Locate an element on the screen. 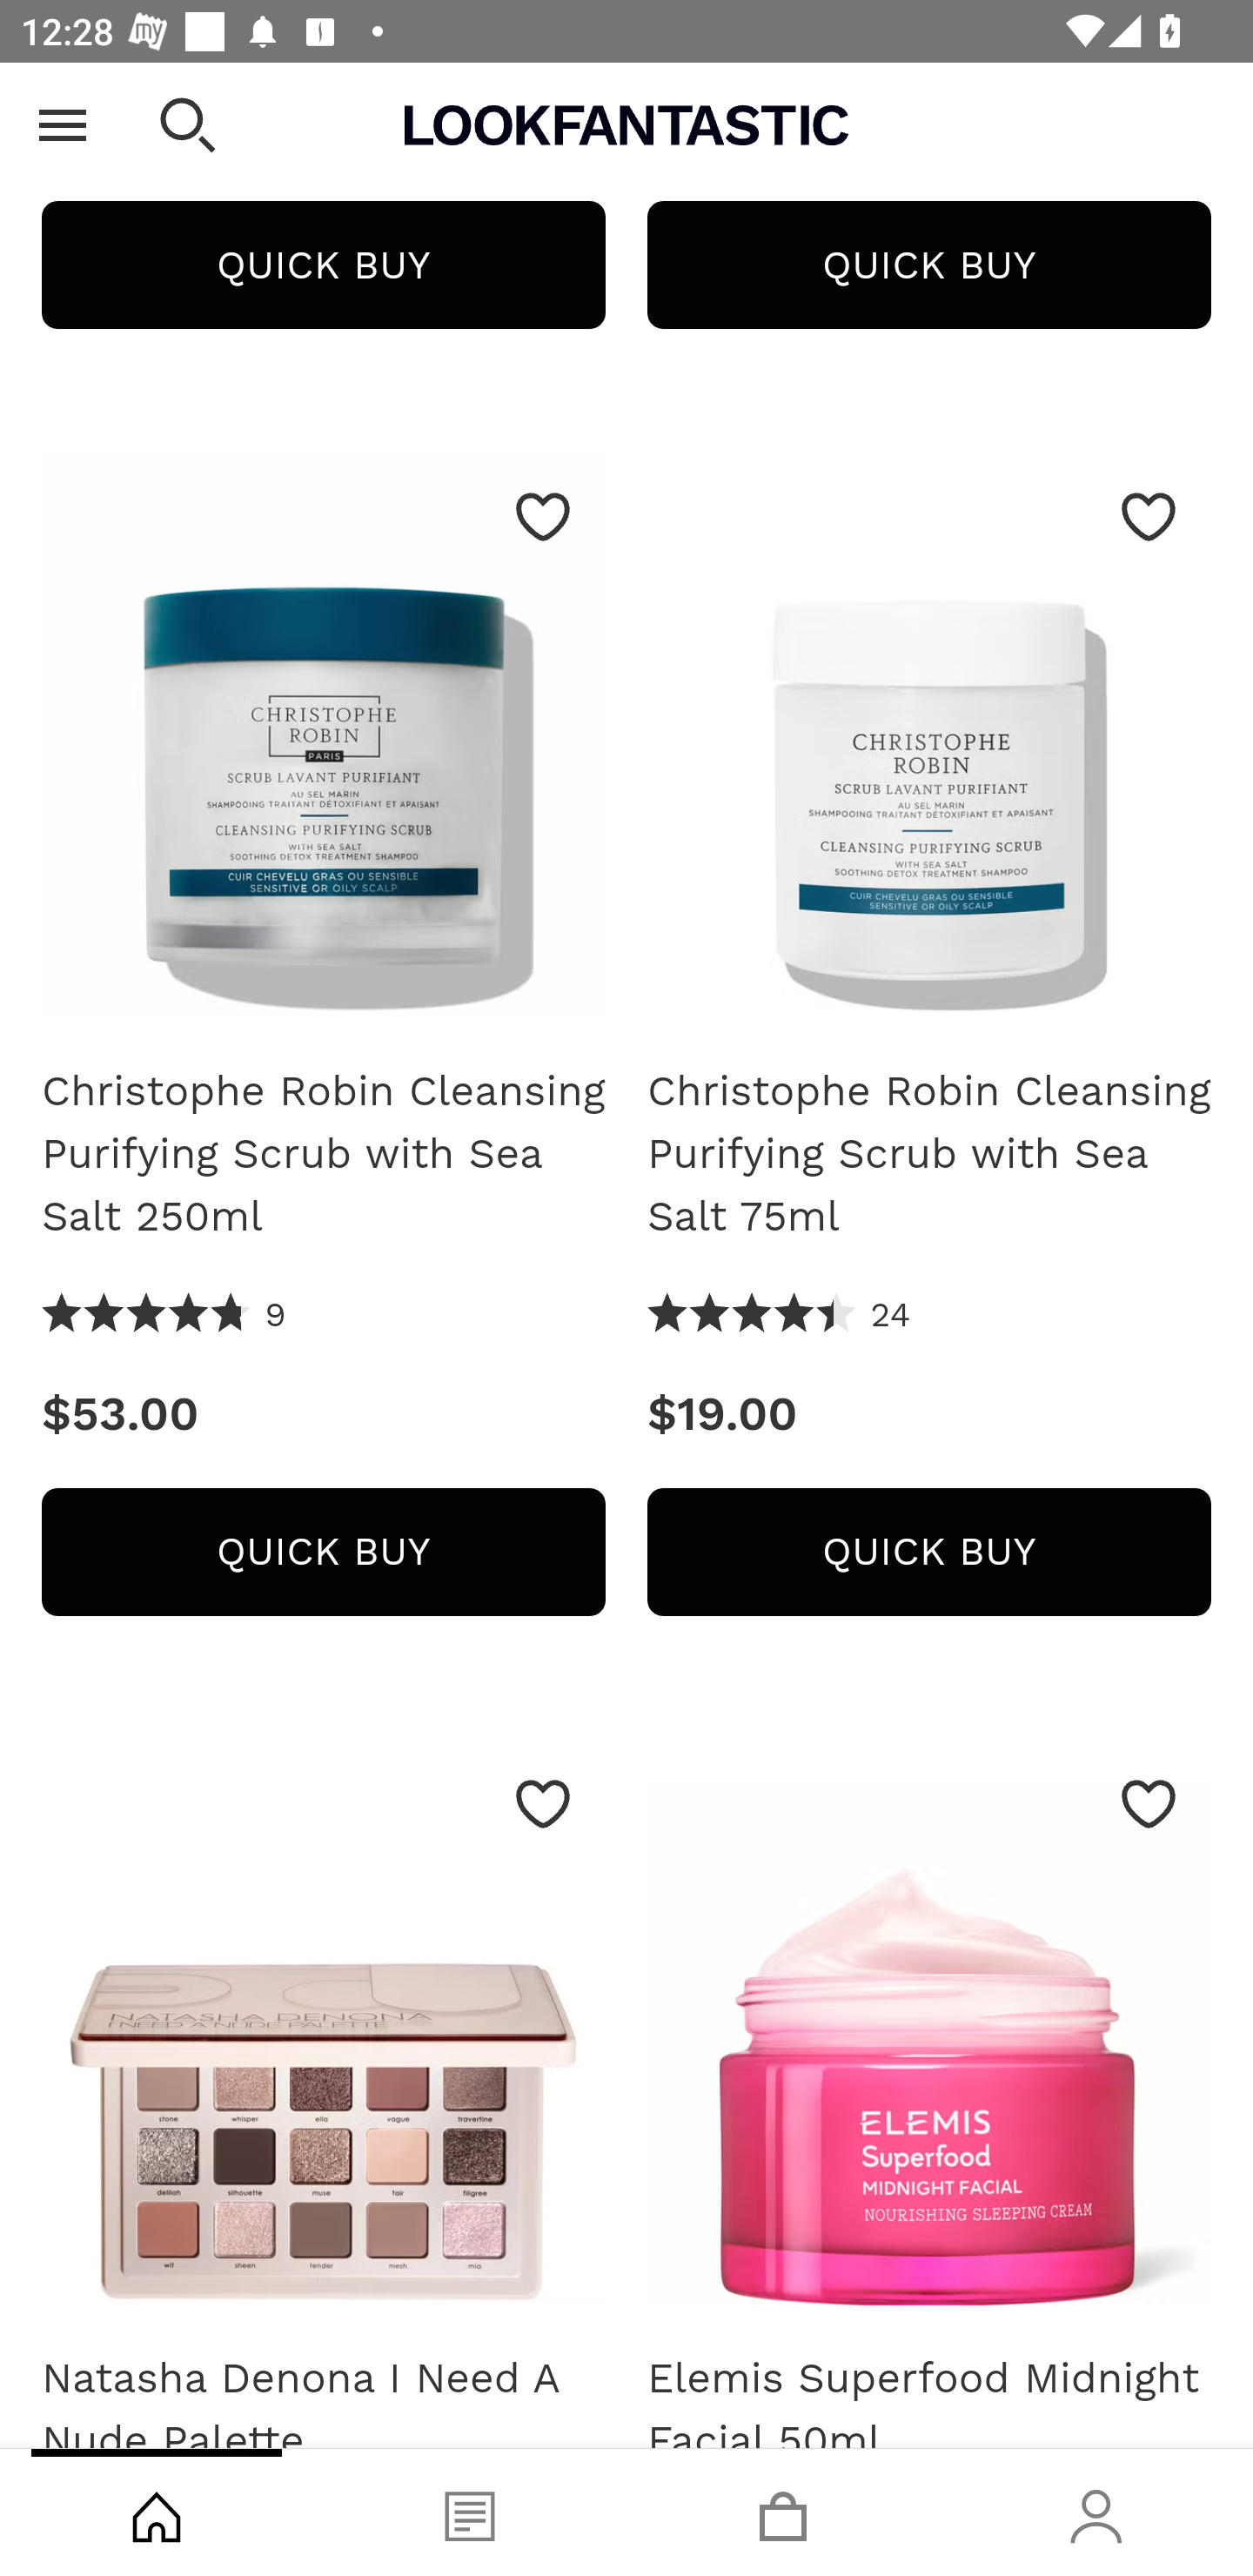 The image size is (1253, 2576). Natasha Denona I Need A Nude Palette is located at coordinates (323, 2387).